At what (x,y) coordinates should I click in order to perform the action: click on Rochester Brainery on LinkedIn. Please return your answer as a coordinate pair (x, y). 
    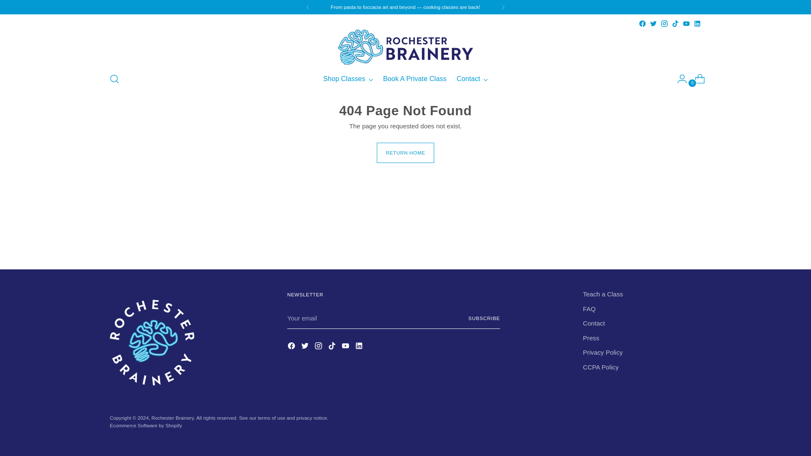
    Looking at the image, I should click on (360, 347).